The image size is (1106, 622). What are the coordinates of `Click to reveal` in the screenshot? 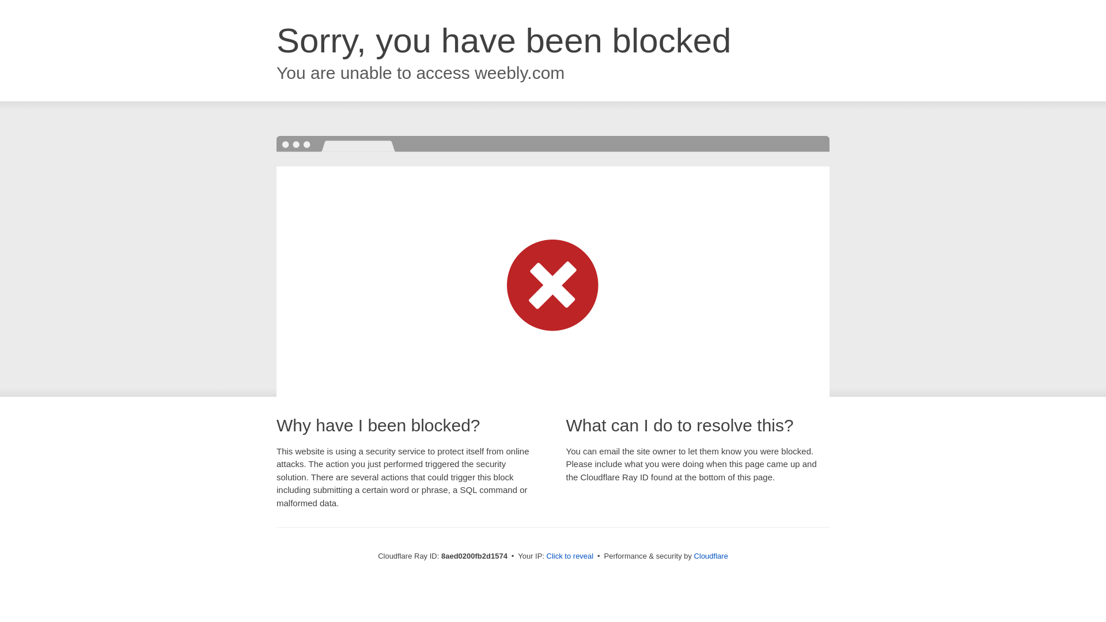 It's located at (570, 556).